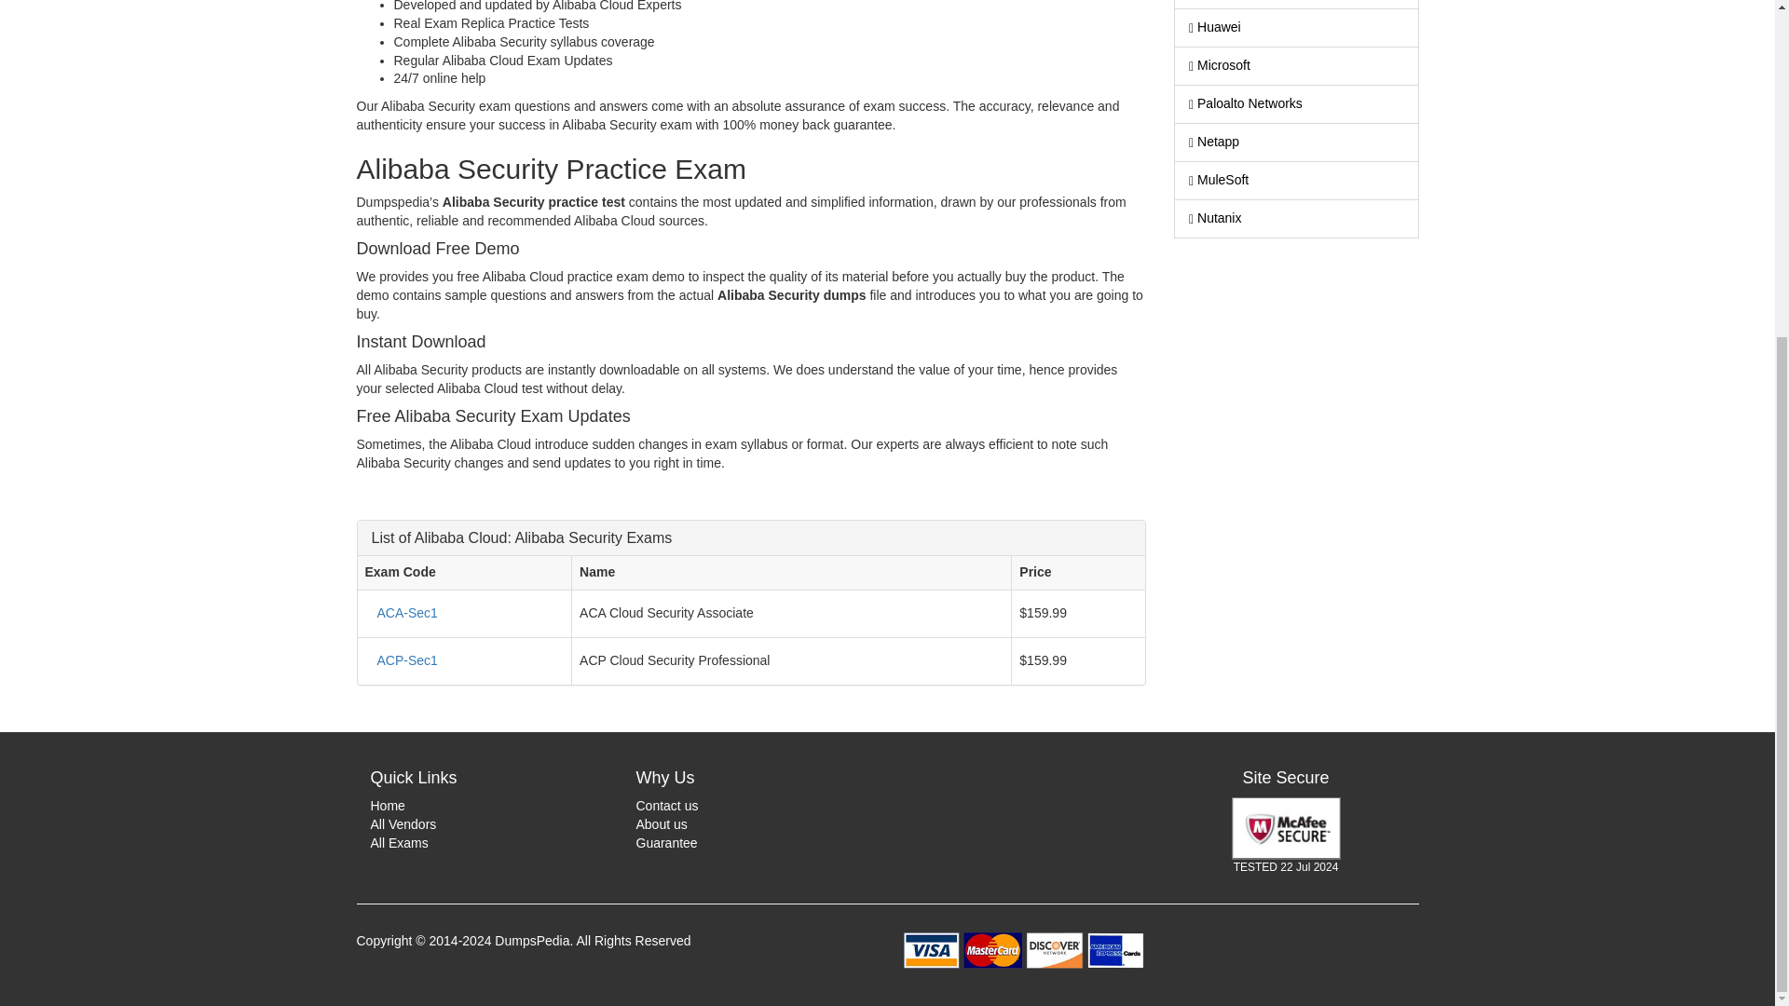 The height and width of the screenshot is (1006, 1789). What do you see at coordinates (665, 842) in the screenshot?
I see `Guarantee` at bounding box center [665, 842].